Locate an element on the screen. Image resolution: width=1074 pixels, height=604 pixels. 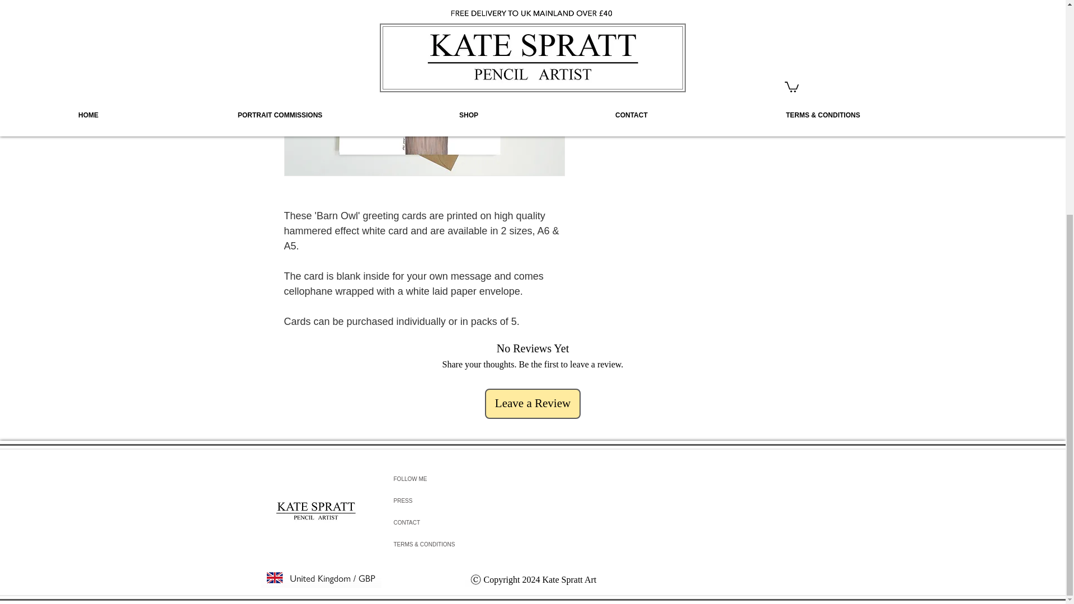
Leave a Review is located at coordinates (533, 404).